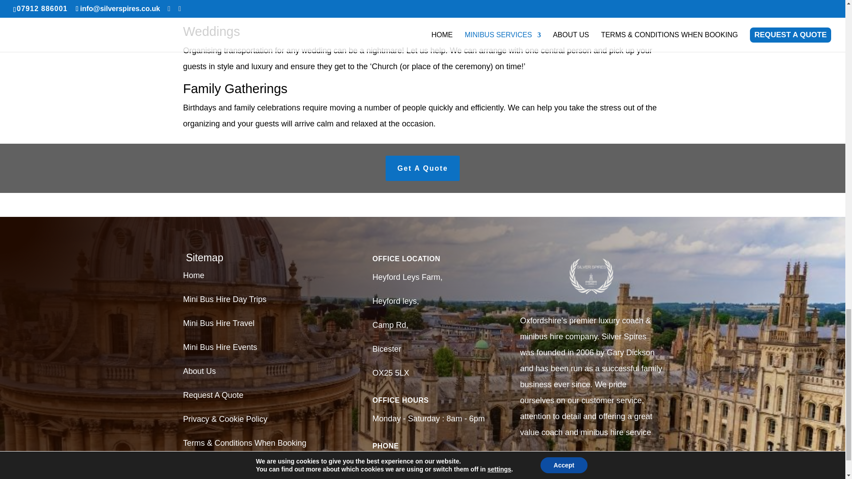 This screenshot has width=852, height=479. Describe the element at coordinates (193, 275) in the screenshot. I see `Home` at that location.